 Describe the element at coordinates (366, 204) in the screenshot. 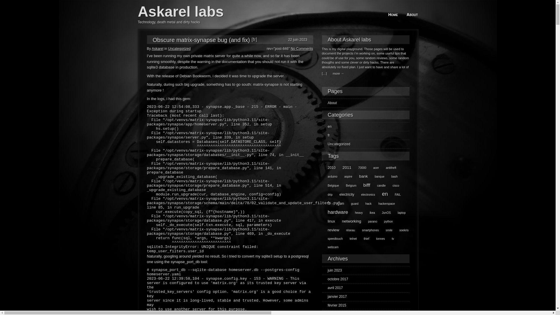

I see `hack` at that location.